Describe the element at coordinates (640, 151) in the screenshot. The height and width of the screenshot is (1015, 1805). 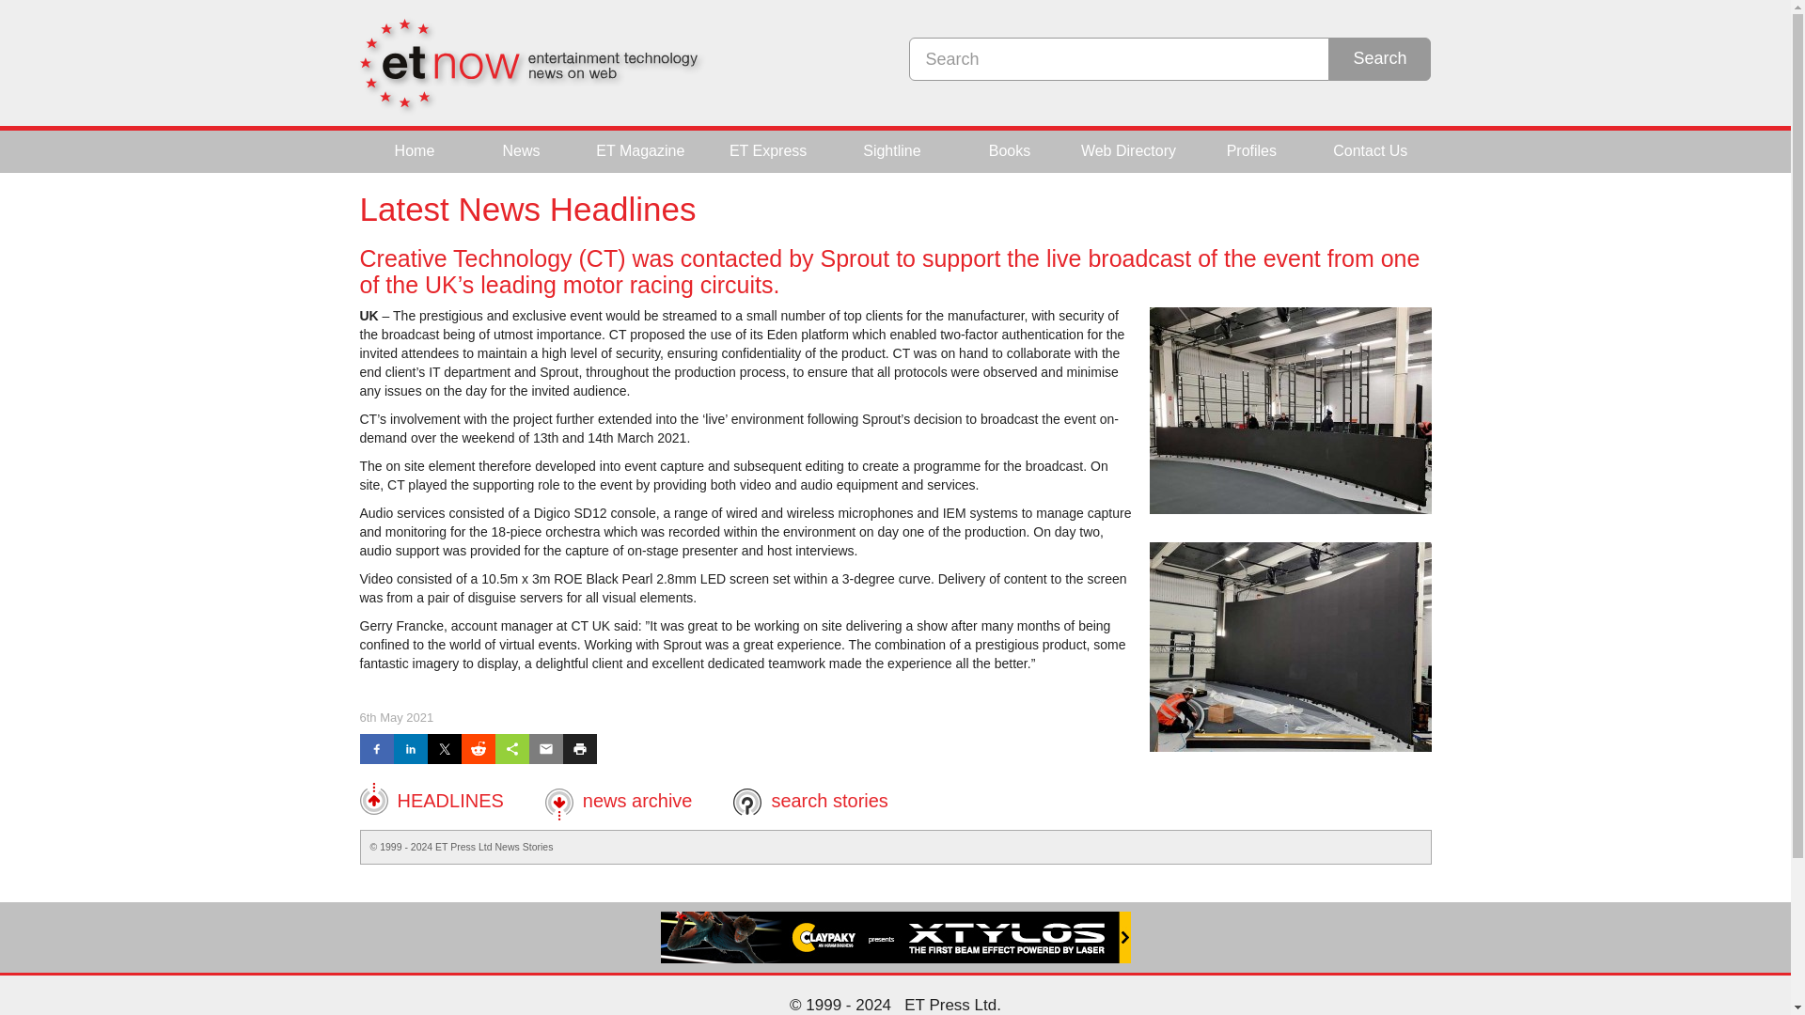
I see `ET Magazine` at that location.